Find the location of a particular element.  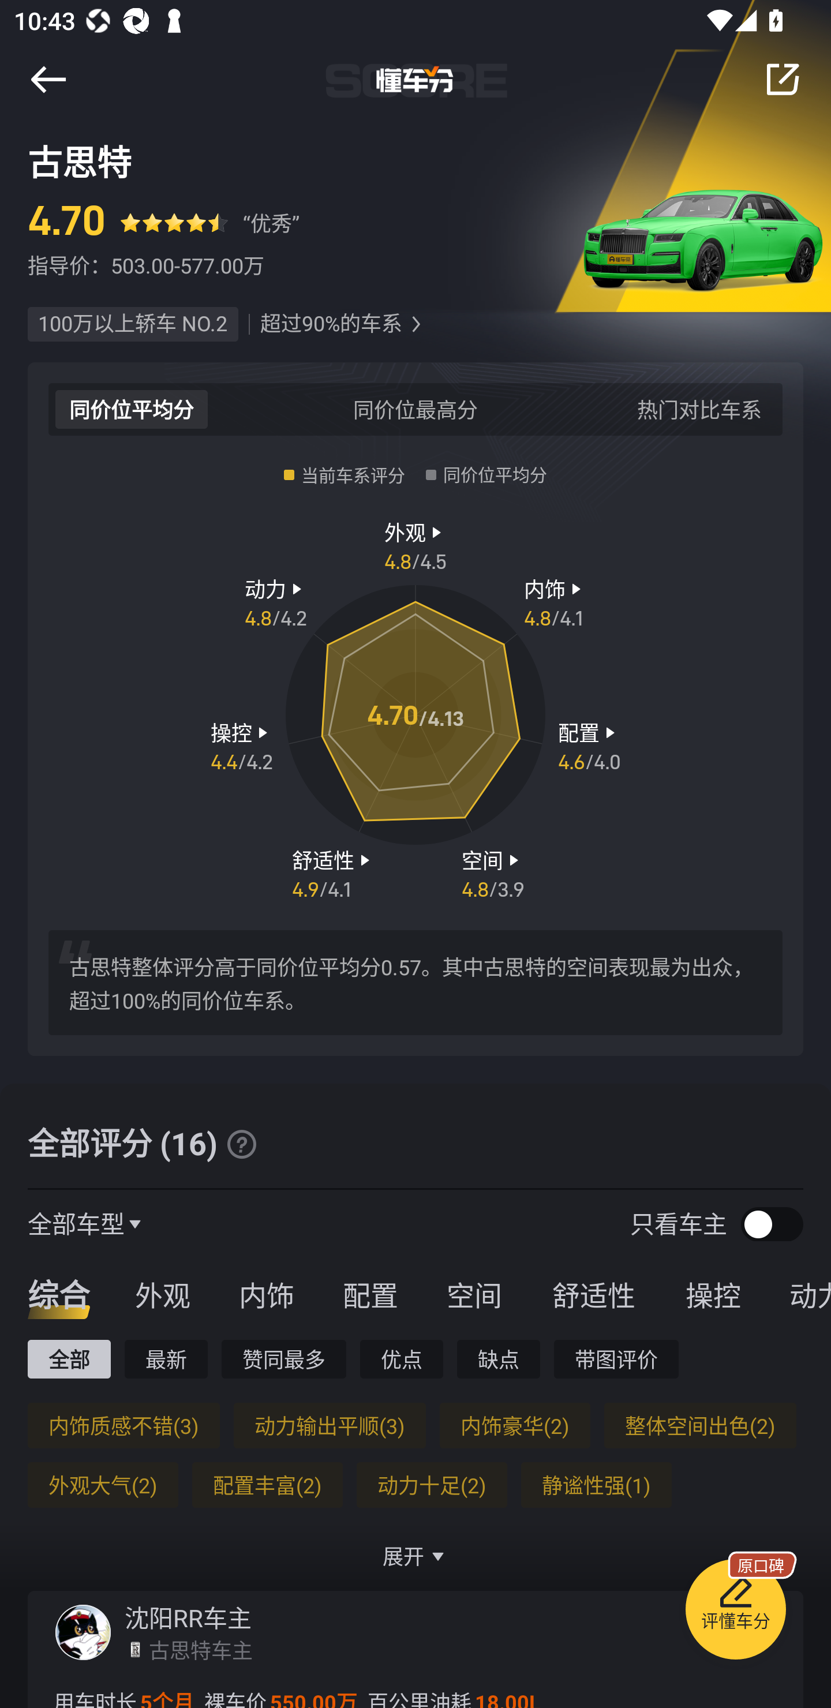

配置丰富(2) is located at coordinates (267, 1485).